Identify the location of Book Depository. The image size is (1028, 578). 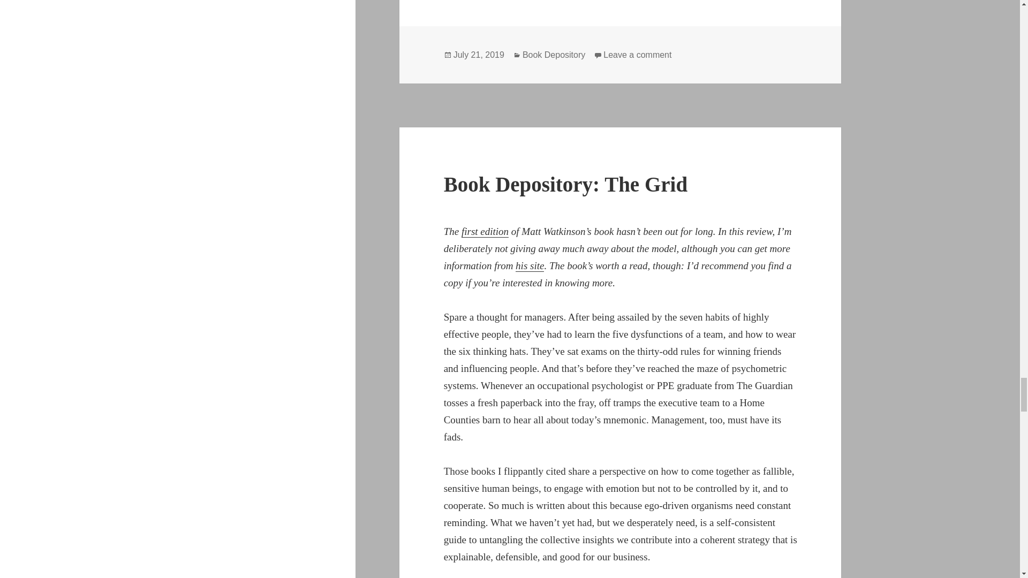
(554, 55).